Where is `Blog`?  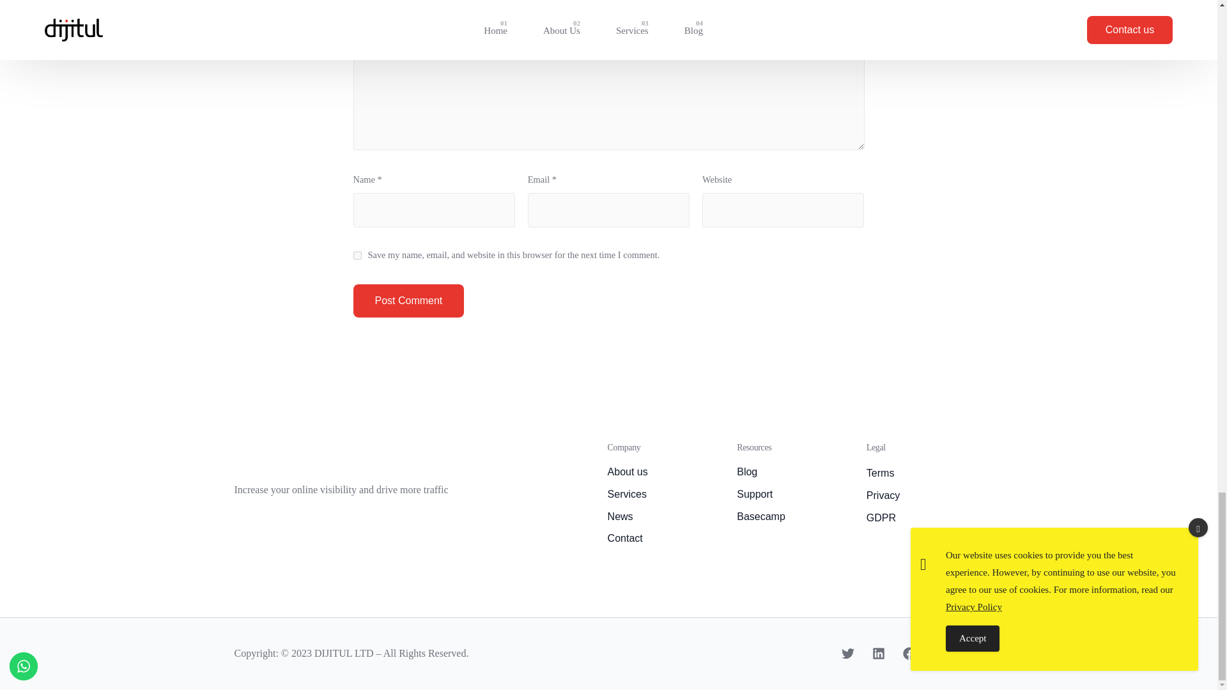 Blog is located at coordinates (795, 471).